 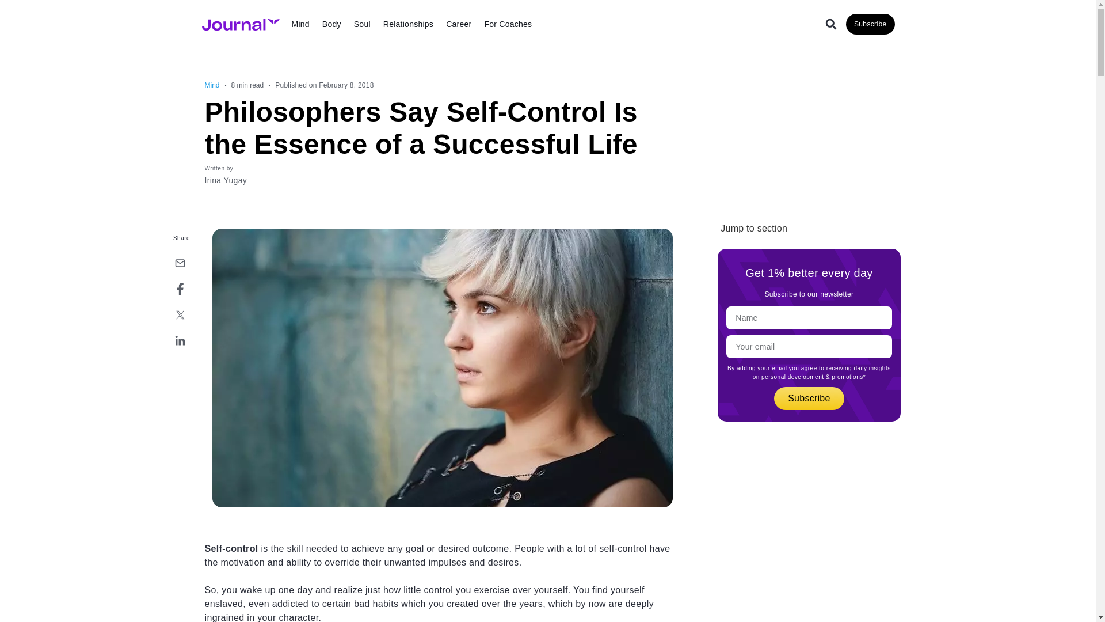 I want to click on Mind, so click(x=300, y=24).